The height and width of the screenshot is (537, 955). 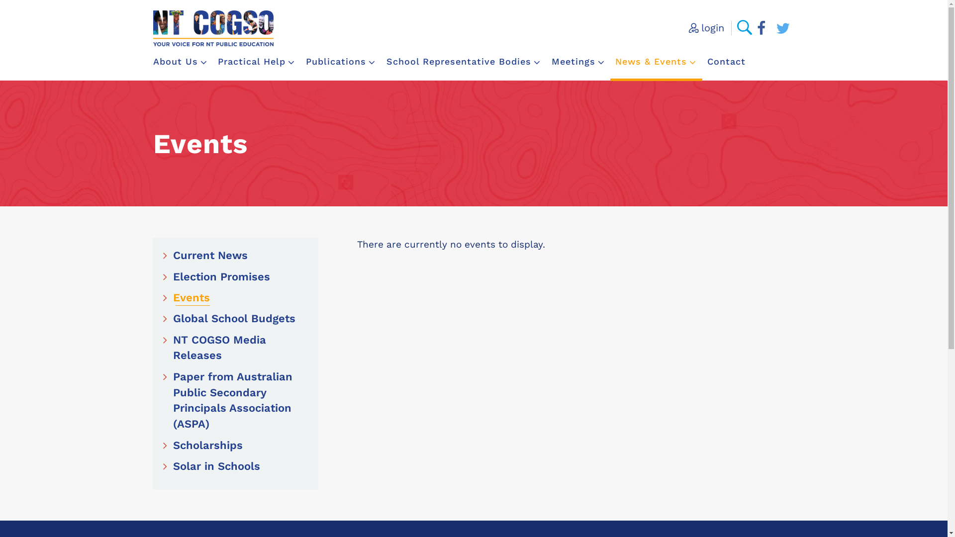 What do you see at coordinates (217, 277) in the screenshot?
I see `Election Promises` at bounding box center [217, 277].